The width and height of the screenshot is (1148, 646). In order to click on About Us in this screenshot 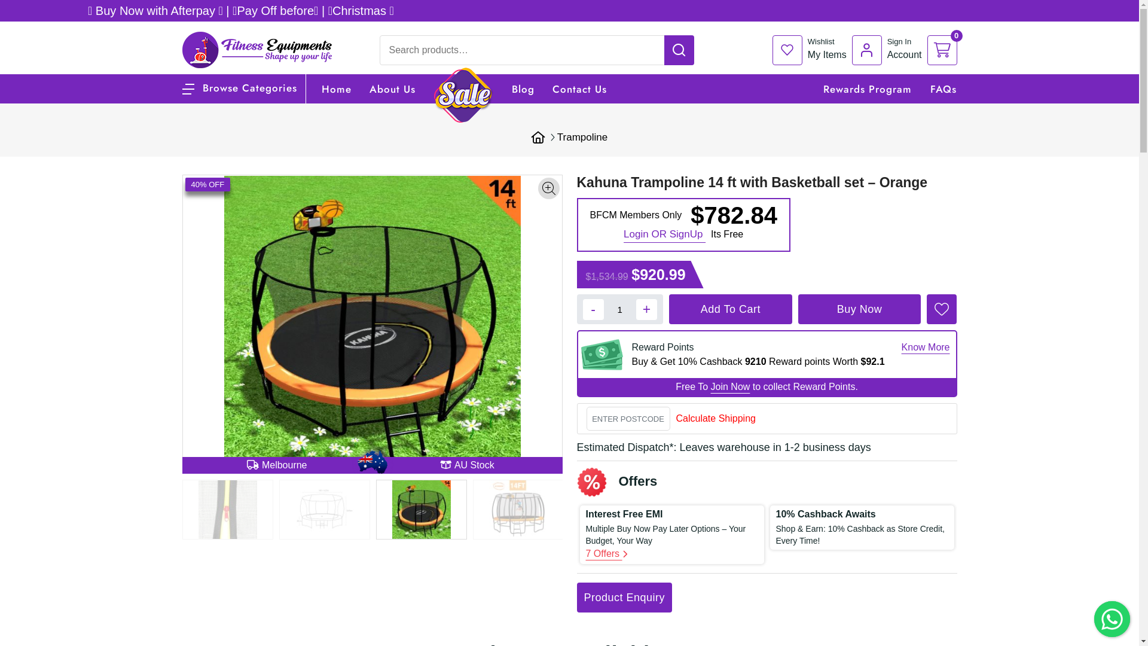, I will do `click(392, 89)`.